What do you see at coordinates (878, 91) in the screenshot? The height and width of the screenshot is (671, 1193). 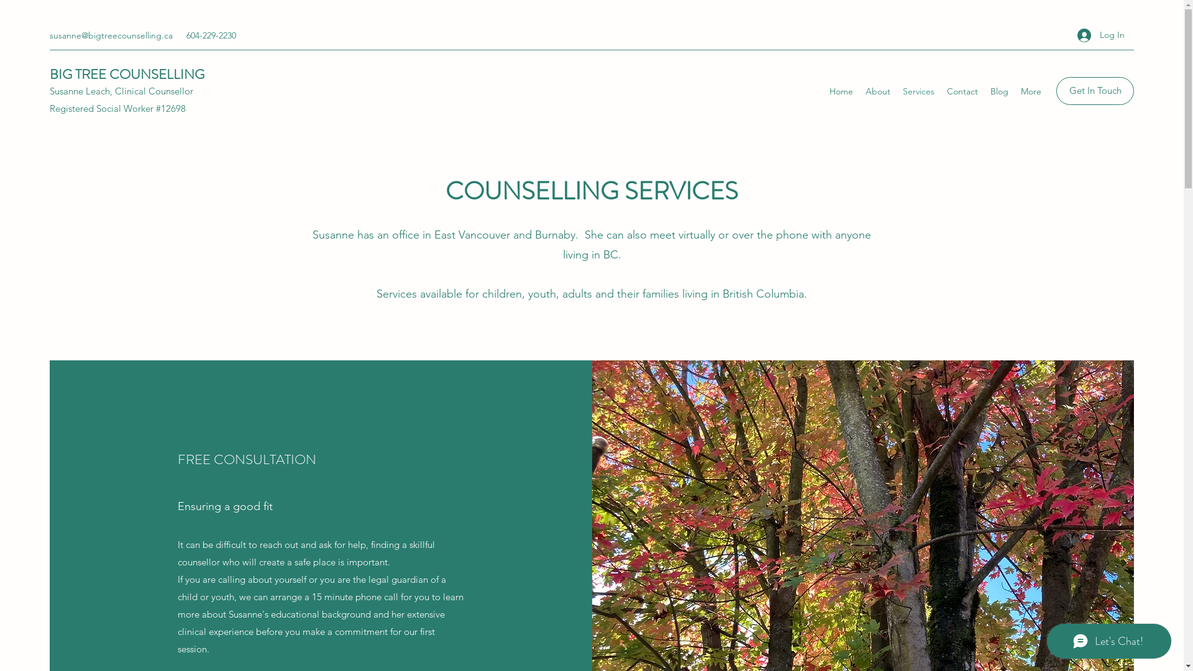 I see `About` at bounding box center [878, 91].